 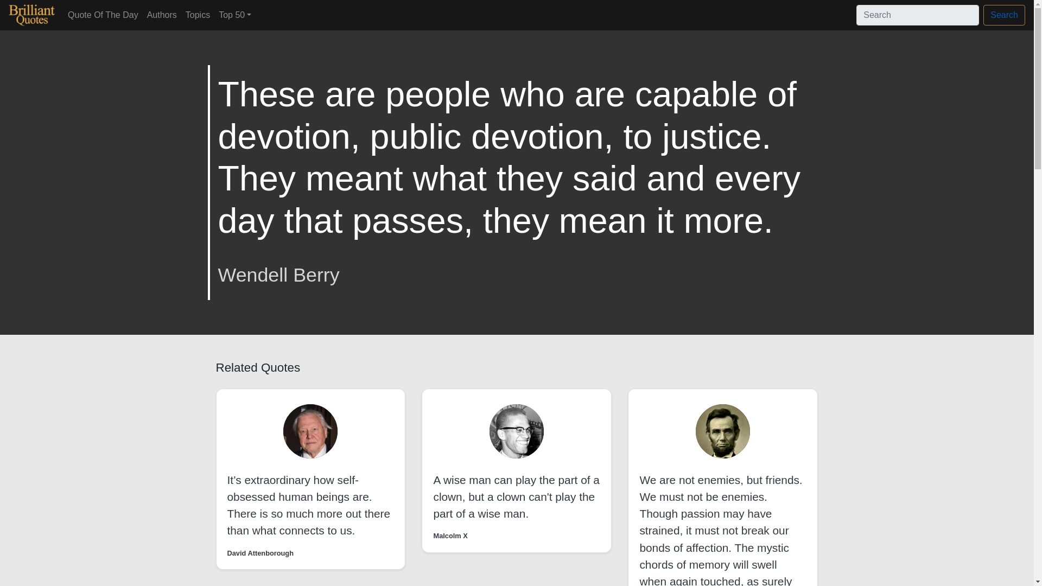 I want to click on Malcolm X, so click(x=450, y=536).